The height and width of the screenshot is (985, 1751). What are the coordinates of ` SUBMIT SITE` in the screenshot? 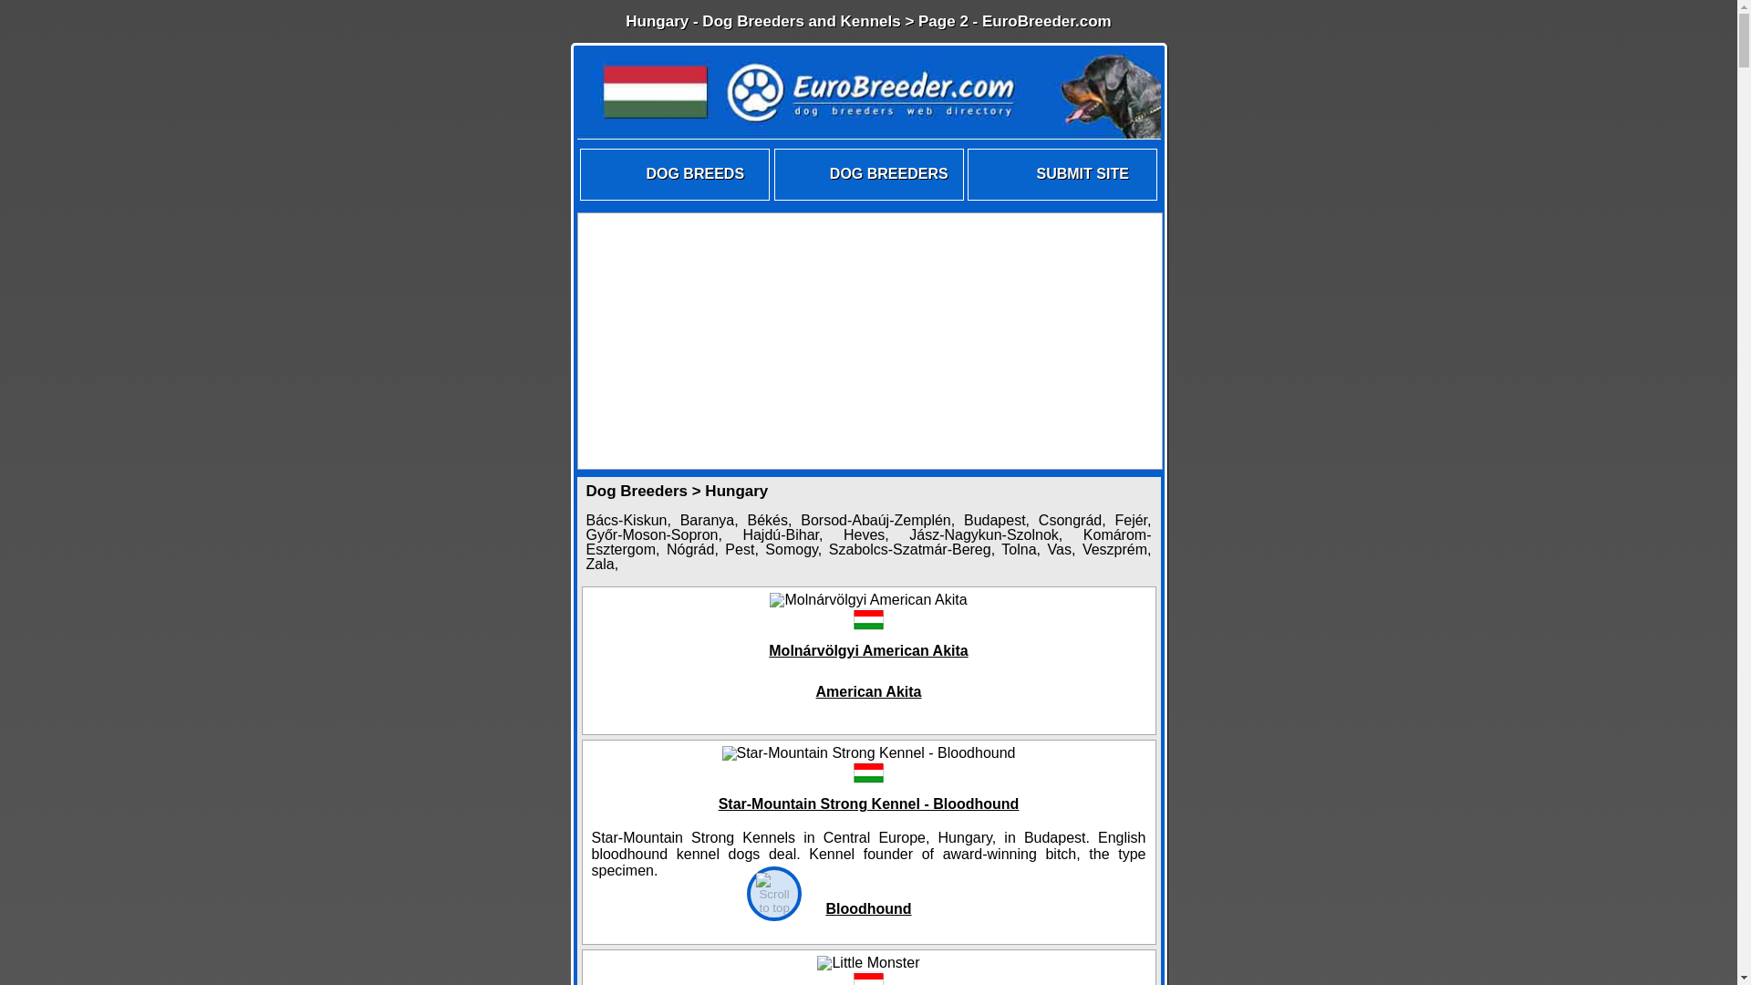 It's located at (1062, 199).